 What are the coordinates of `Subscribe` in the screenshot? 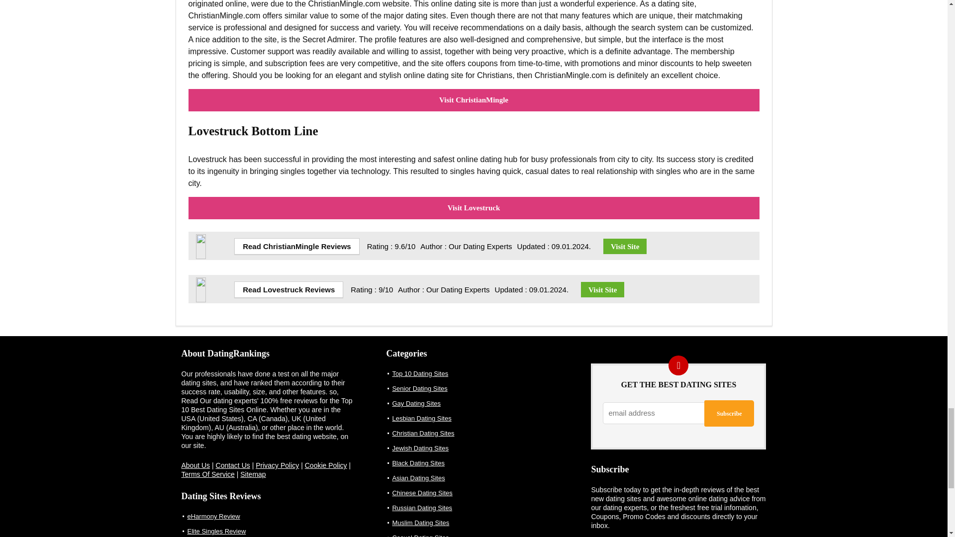 It's located at (729, 413).